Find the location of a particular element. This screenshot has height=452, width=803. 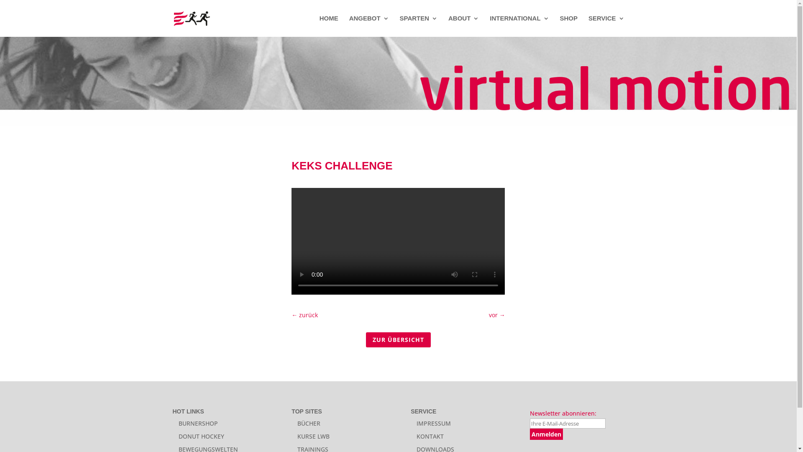

KURSE LWB is located at coordinates (314, 436).